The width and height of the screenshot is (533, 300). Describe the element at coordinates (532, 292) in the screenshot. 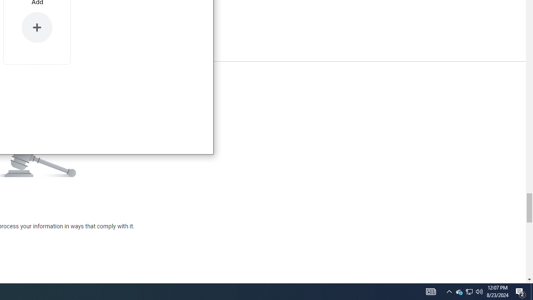

I see `Action Center, 2 new notifications` at that location.